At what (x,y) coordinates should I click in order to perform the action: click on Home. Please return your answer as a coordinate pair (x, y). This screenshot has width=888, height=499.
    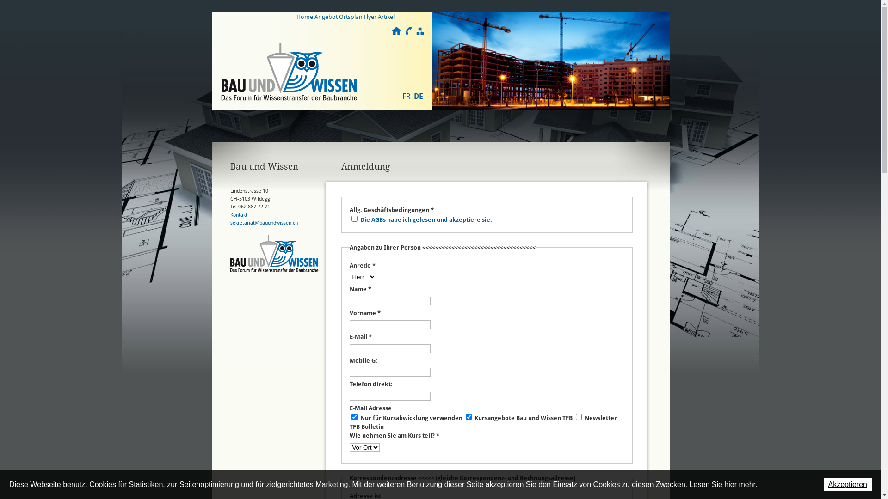
    Looking at the image, I should click on (305, 17).